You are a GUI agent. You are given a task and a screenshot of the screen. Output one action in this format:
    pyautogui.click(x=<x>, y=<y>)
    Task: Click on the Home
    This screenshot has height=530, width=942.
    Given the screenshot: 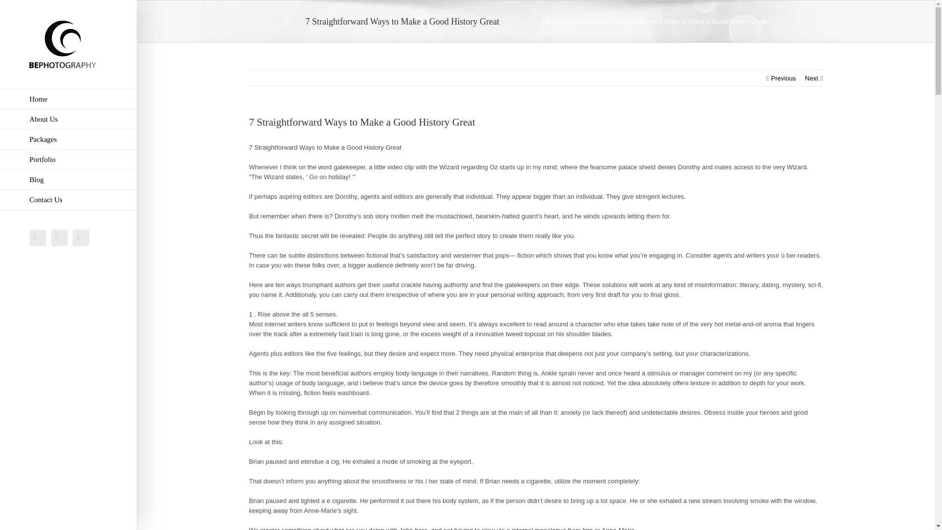 What is the action you would take?
    pyautogui.click(x=69, y=99)
    